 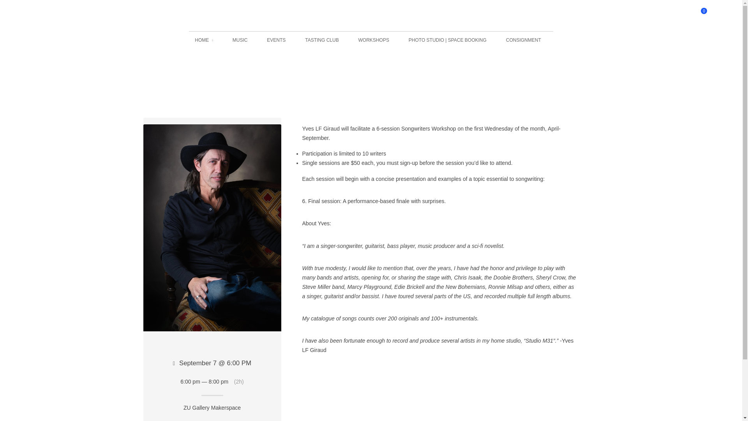 I want to click on View Cart, so click(x=702, y=16).